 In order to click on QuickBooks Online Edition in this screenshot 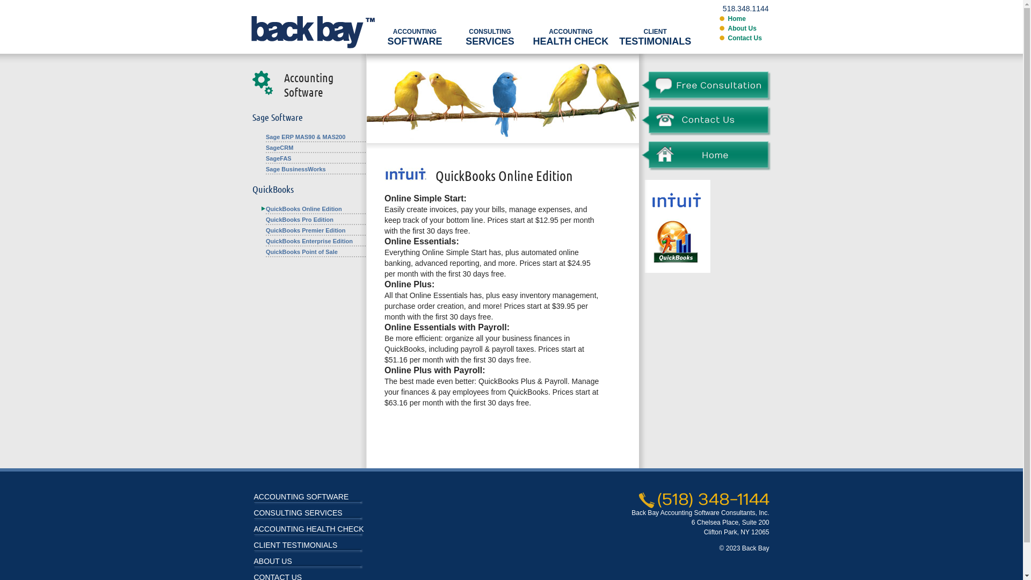, I will do `click(305, 209)`.